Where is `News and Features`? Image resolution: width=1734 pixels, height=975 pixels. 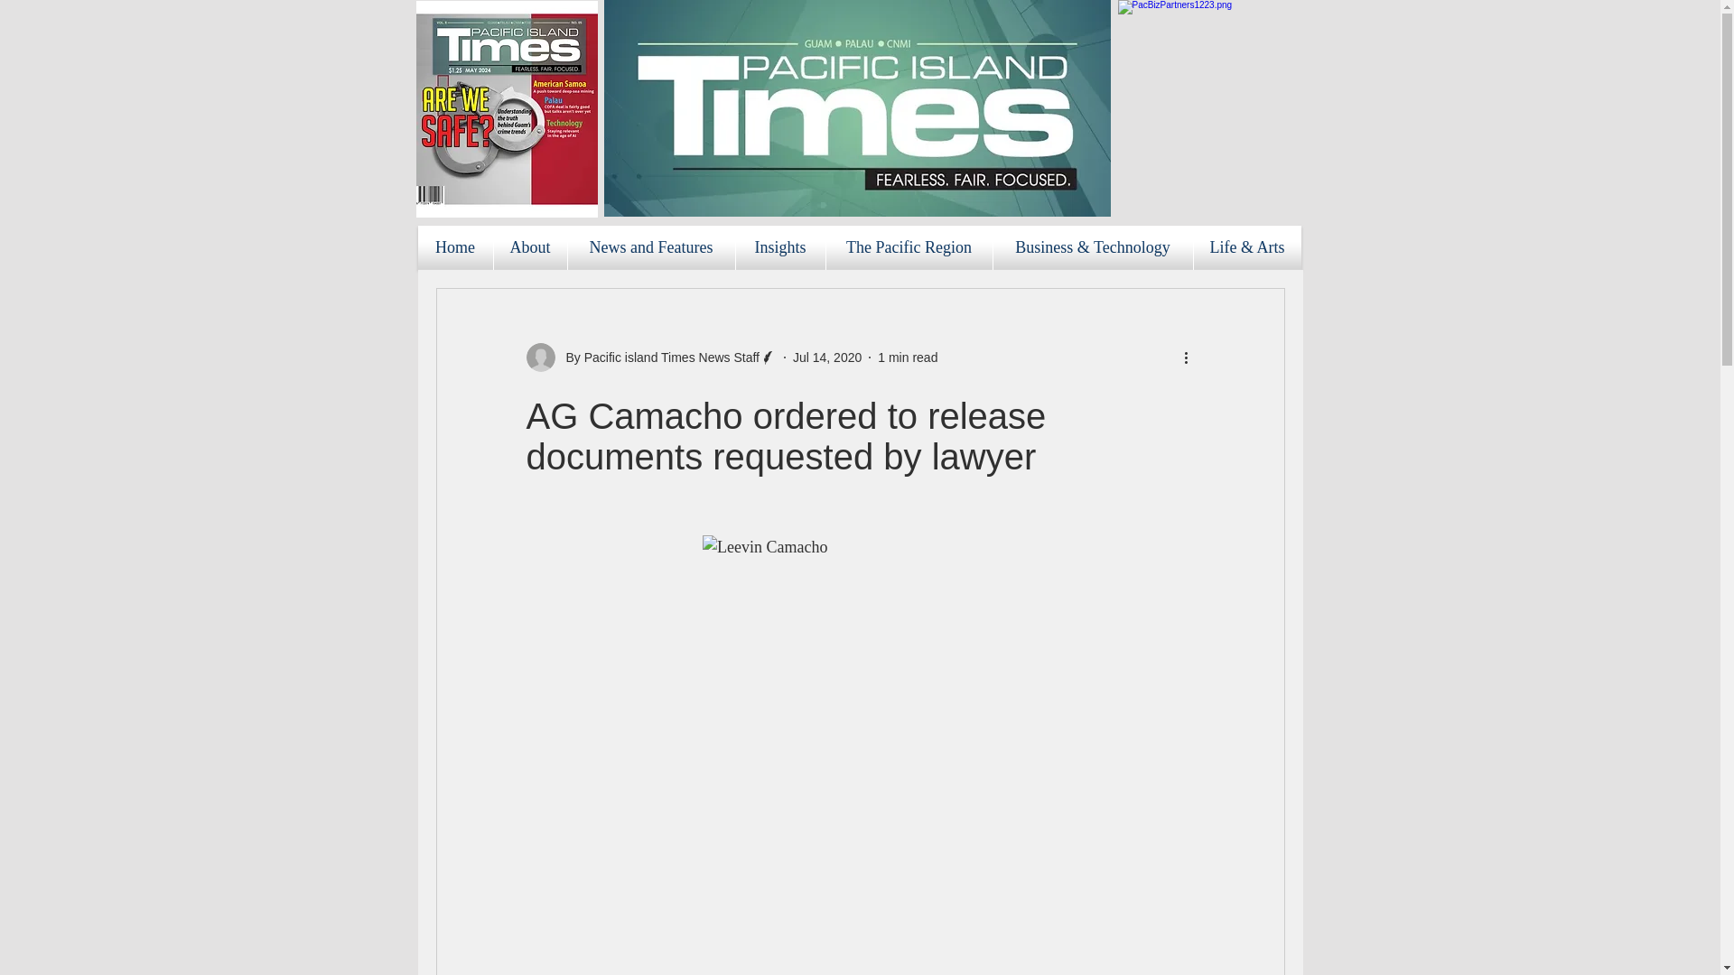
News and Features is located at coordinates (650, 247).